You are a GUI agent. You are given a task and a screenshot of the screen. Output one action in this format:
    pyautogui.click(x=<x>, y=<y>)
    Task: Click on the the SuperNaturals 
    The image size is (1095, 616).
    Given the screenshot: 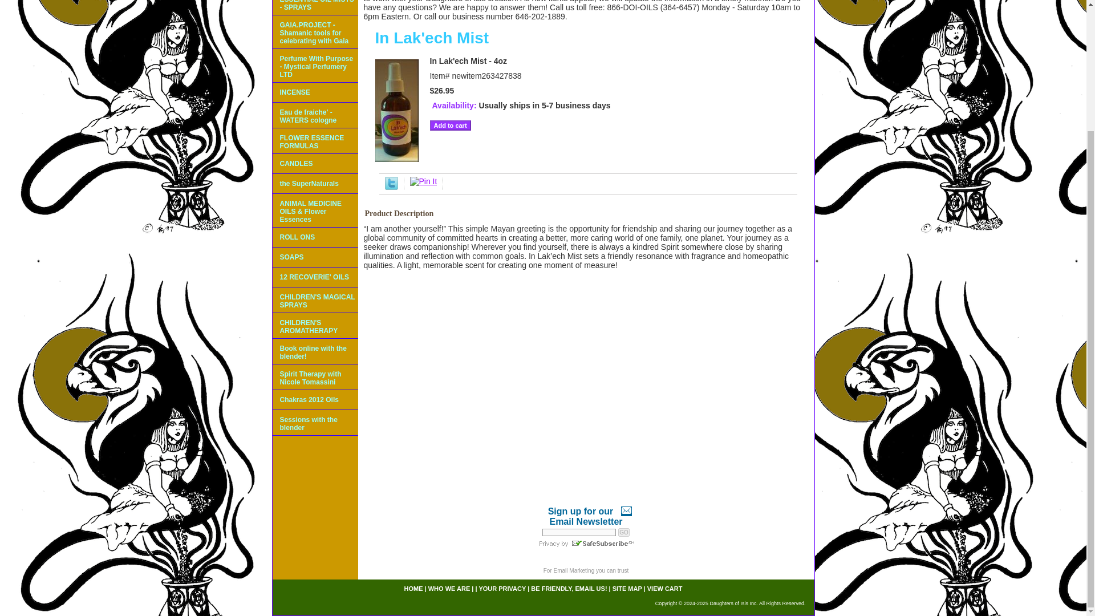 What is the action you would take?
    pyautogui.click(x=315, y=184)
    